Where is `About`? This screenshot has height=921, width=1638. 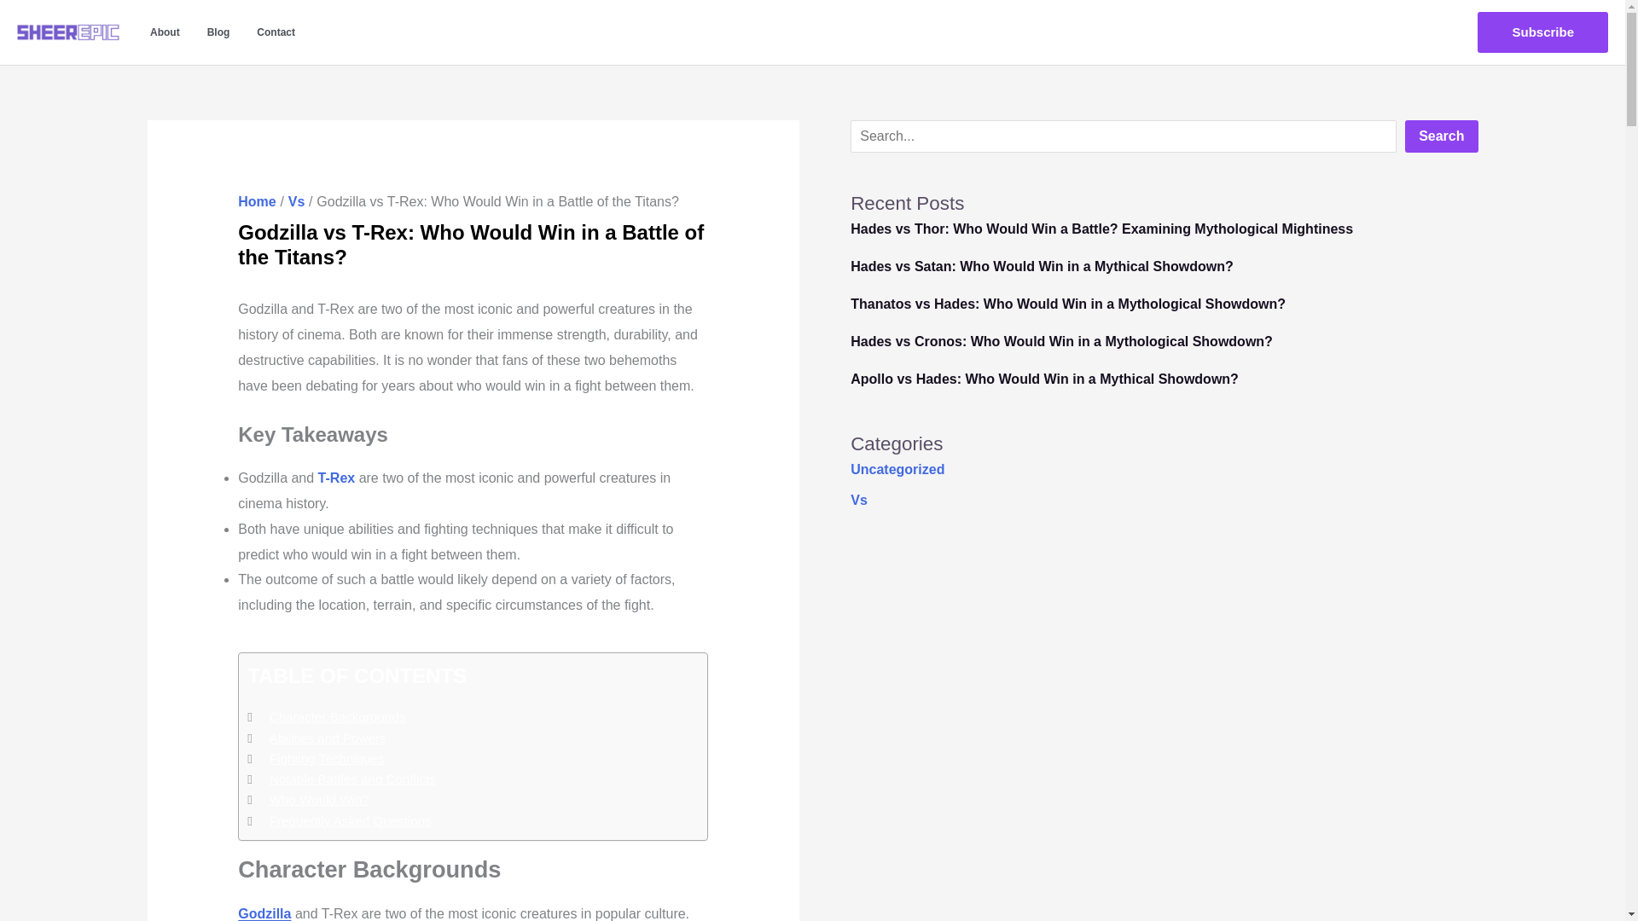
About is located at coordinates (164, 32).